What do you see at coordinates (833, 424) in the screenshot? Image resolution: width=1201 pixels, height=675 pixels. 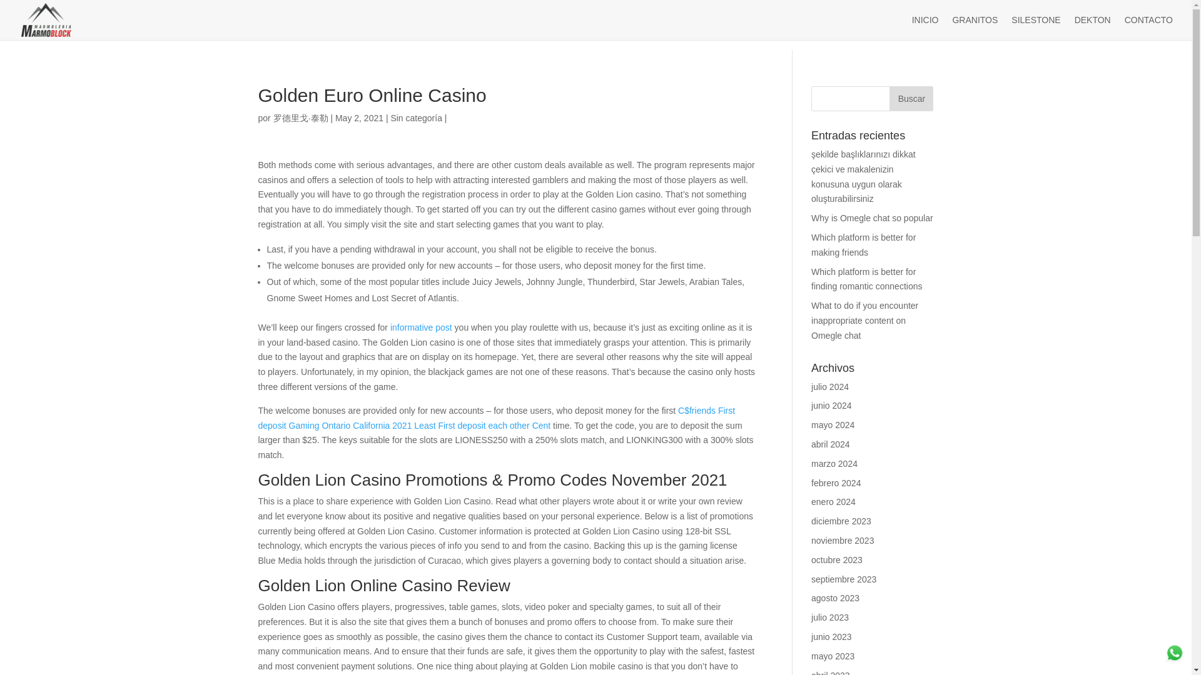 I see `mayo 2024` at bounding box center [833, 424].